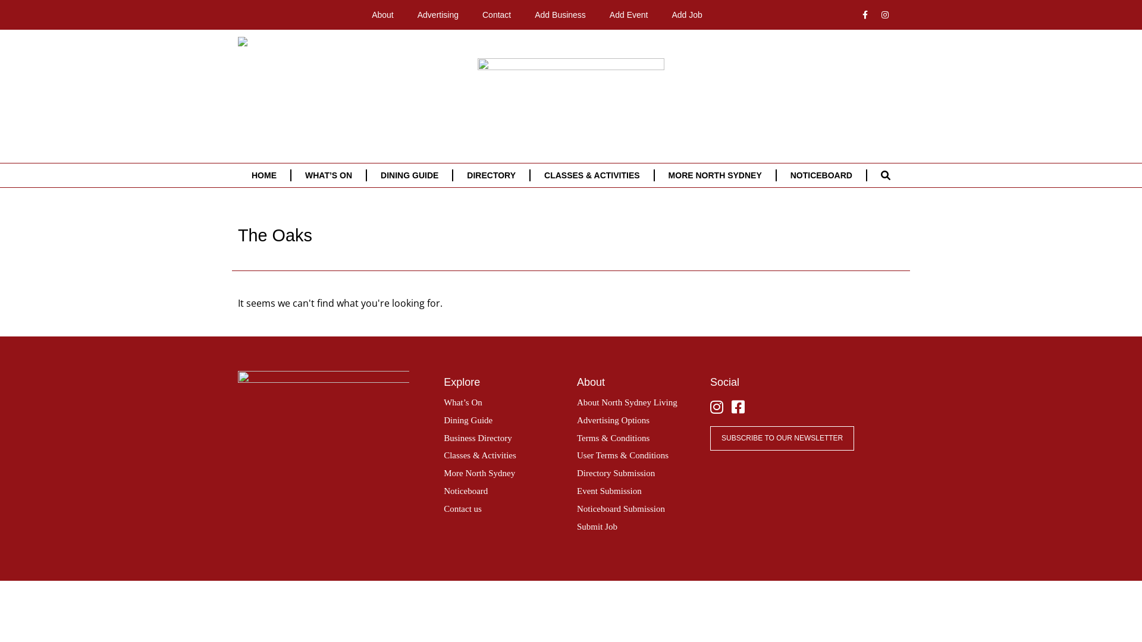 Image resolution: width=1142 pixels, height=642 pixels. Describe the element at coordinates (491, 175) in the screenshot. I see `DIRECTORY` at that location.